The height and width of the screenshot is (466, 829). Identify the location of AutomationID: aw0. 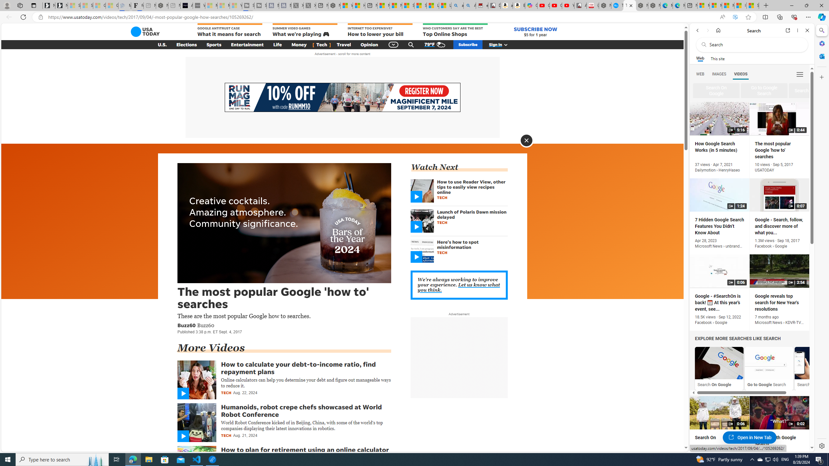
(342, 98).